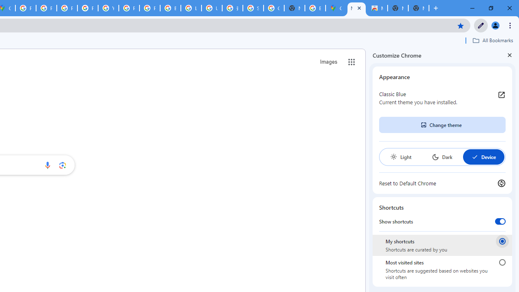 Image resolution: width=519 pixels, height=292 pixels. I want to click on New Tab, so click(356, 8).